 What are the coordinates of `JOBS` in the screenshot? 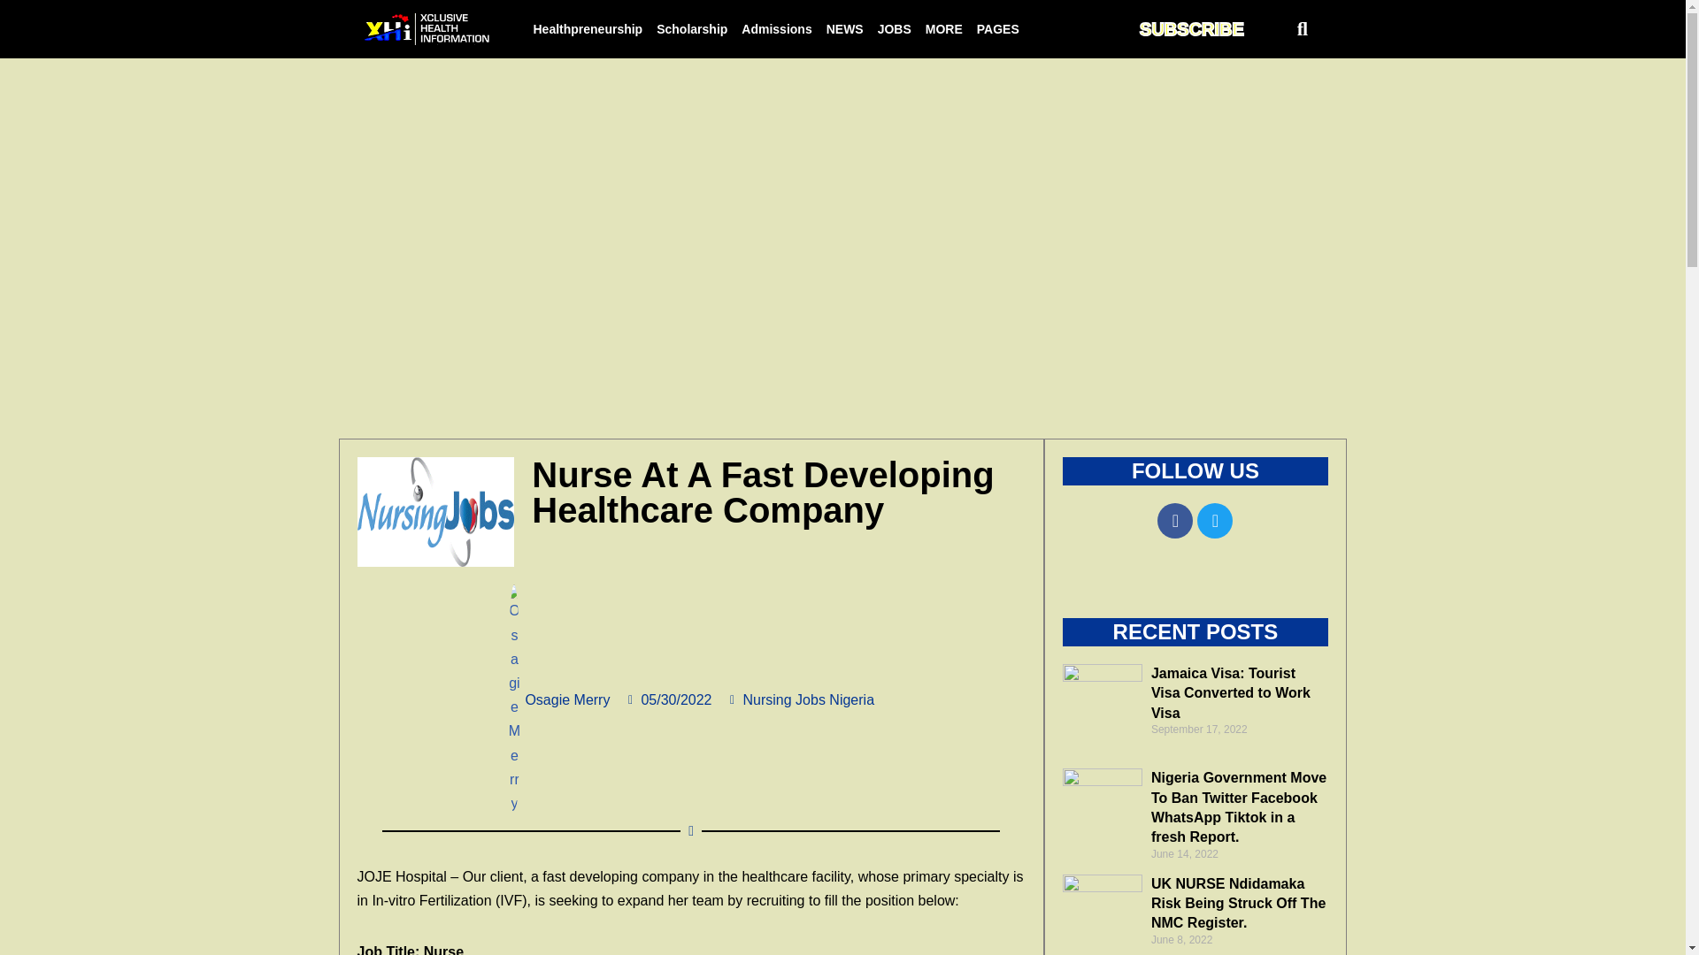 It's located at (894, 28).